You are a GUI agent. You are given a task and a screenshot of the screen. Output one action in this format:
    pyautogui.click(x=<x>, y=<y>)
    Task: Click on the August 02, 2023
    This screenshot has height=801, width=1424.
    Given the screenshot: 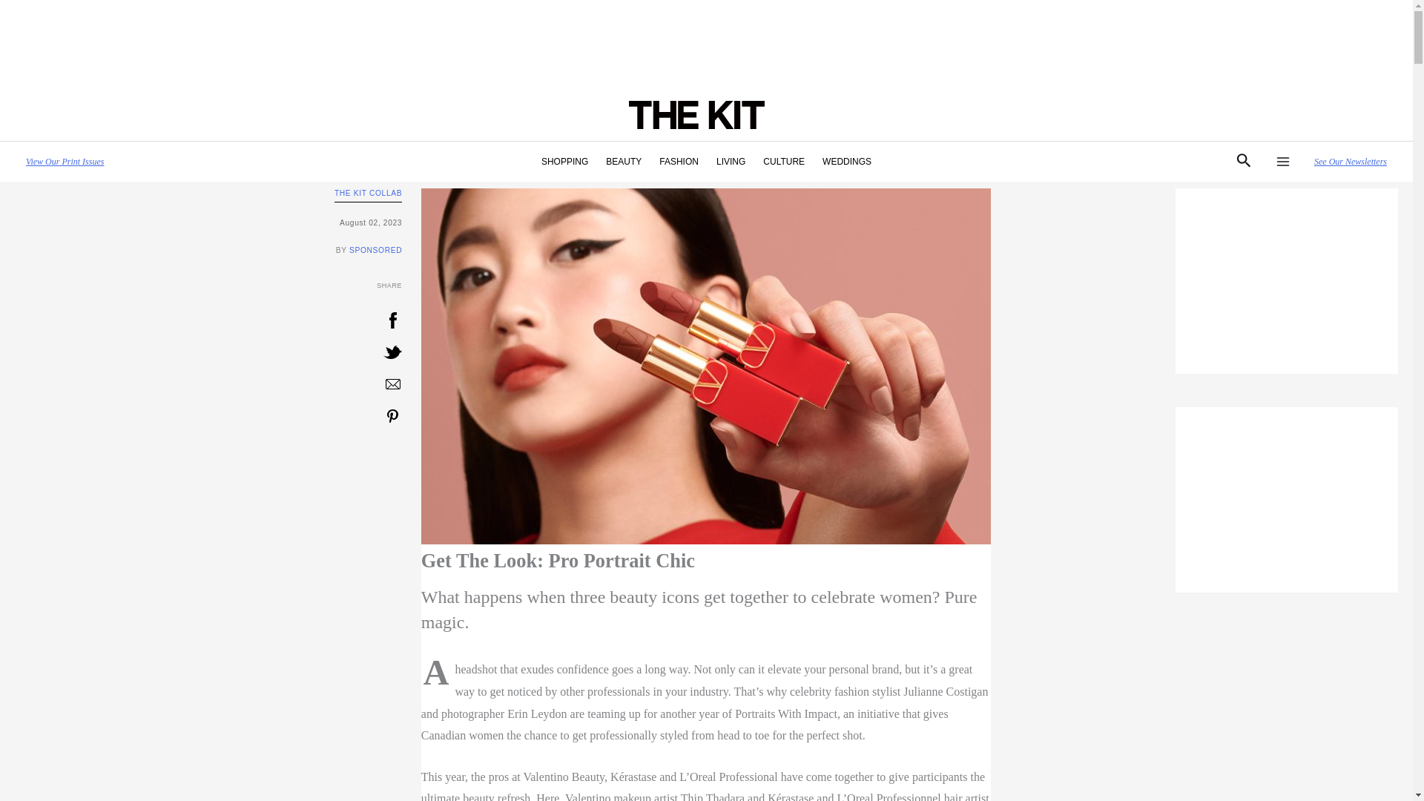 What is the action you would take?
    pyautogui.click(x=208, y=222)
    